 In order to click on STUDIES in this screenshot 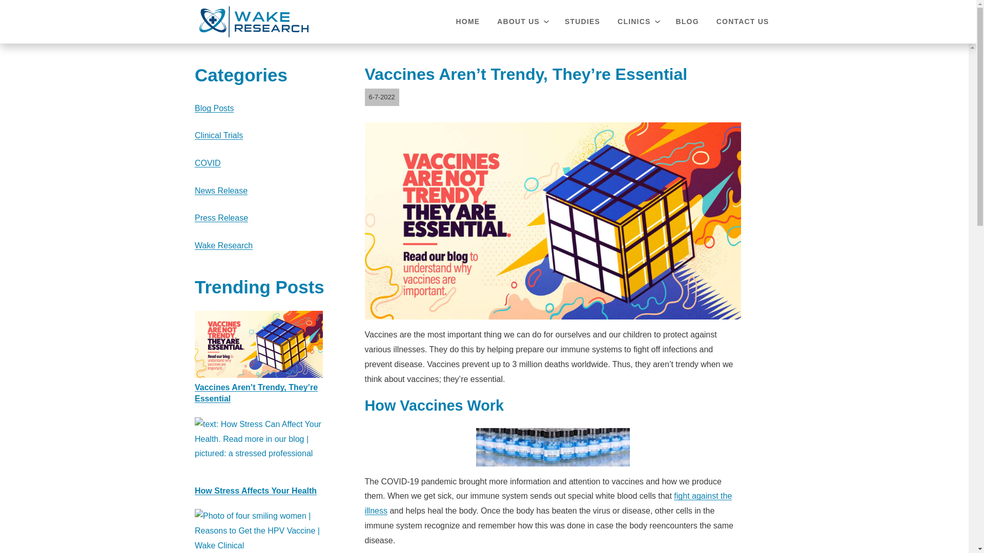, I will do `click(582, 22)`.